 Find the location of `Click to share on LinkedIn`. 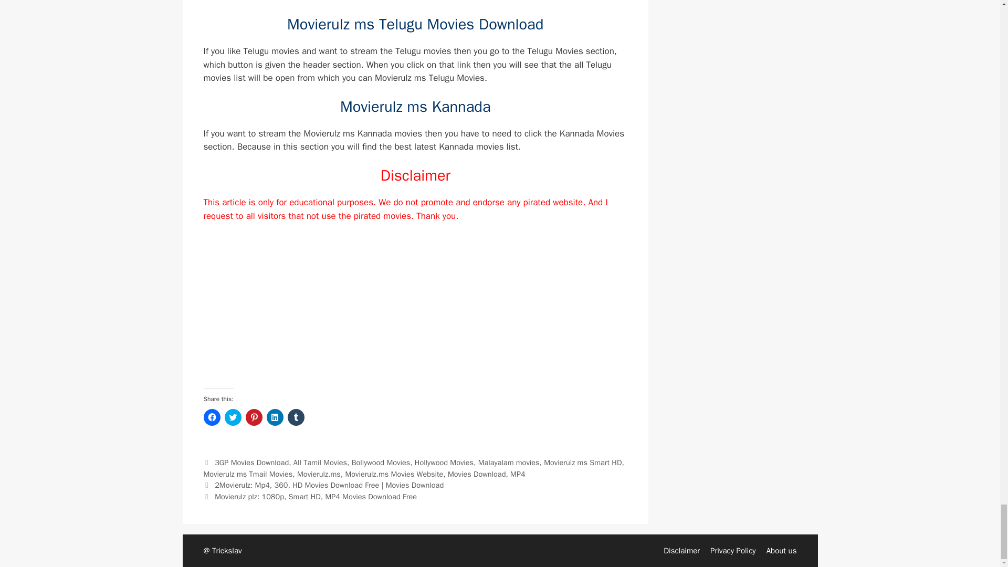

Click to share on LinkedIn is located at coordinates (275, 417).